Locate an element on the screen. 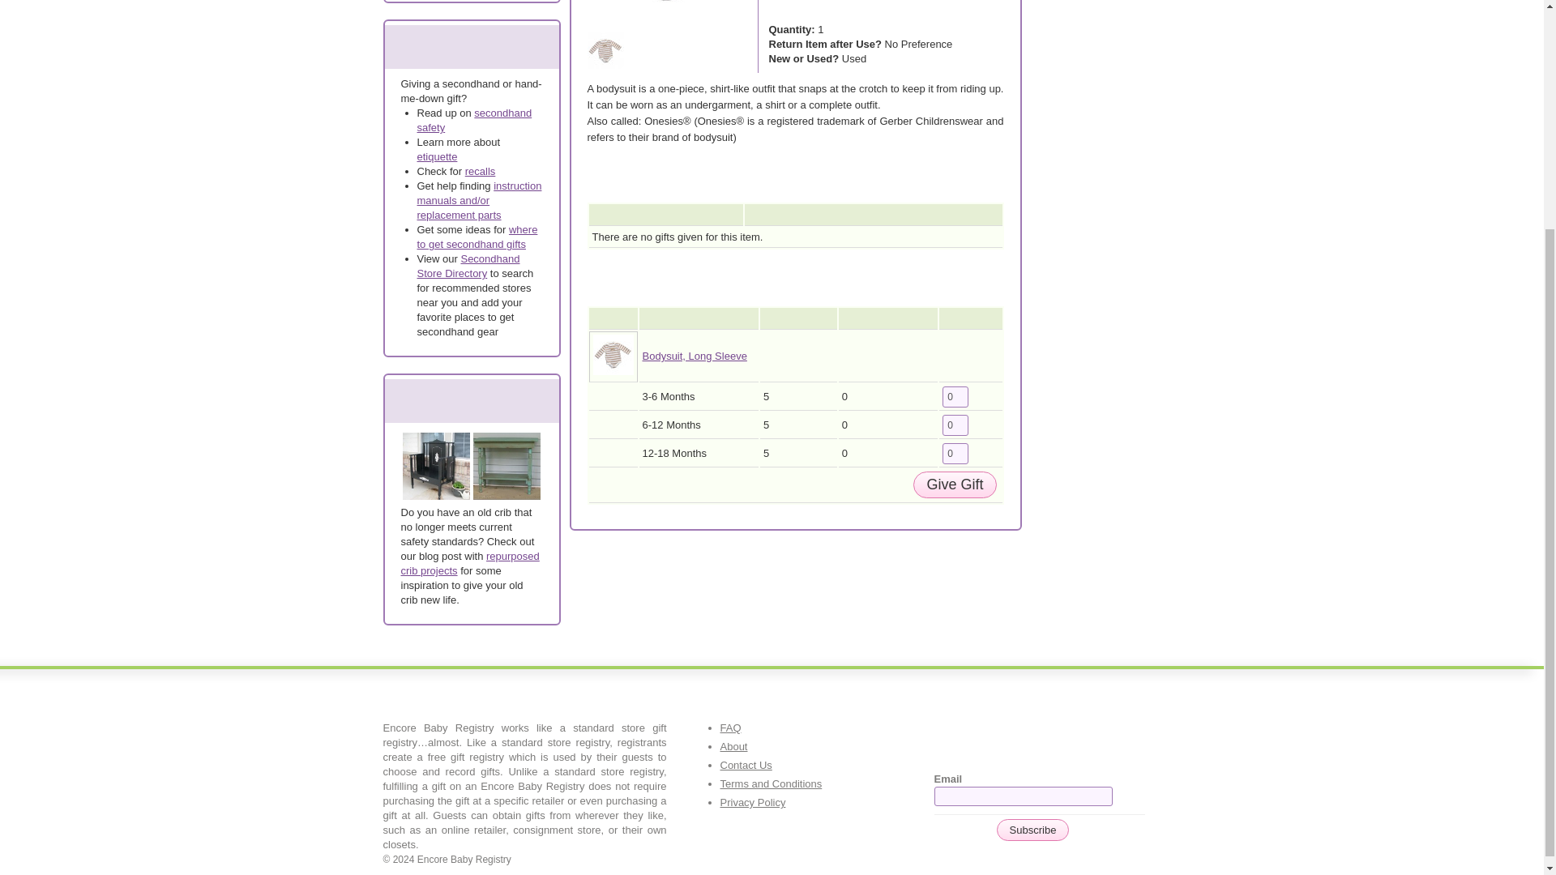 This screenshot has width=1556, height=875. Secondhand Store Directory is located at coordinates (468, 266).